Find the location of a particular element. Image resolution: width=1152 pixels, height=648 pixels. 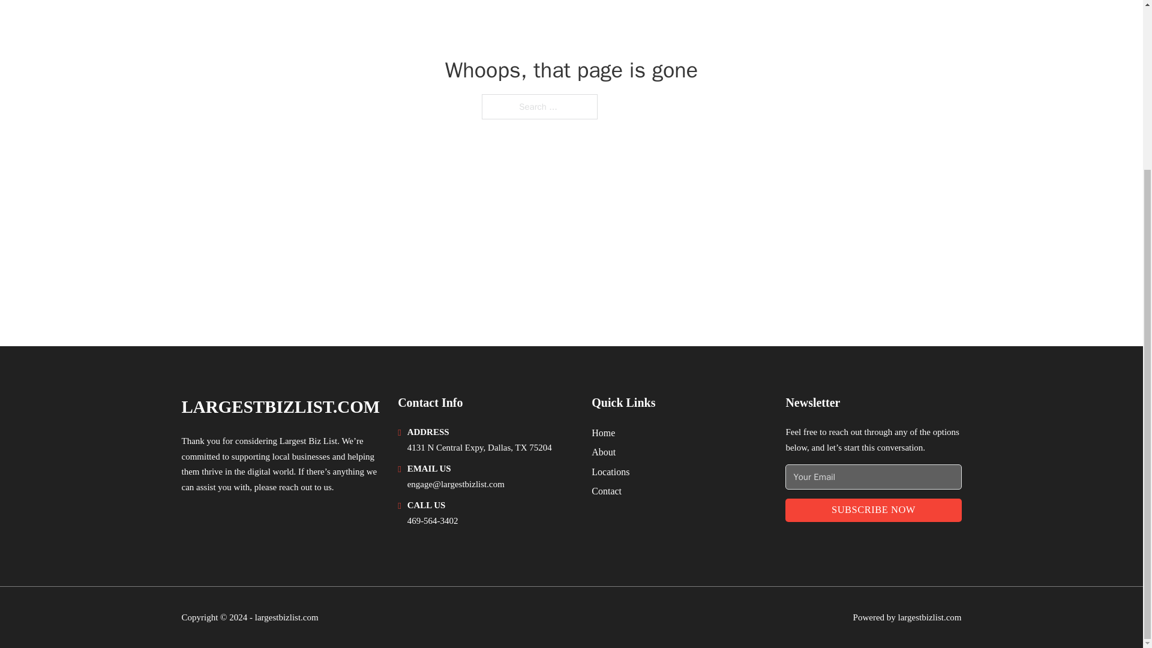

Locations is located at coordinates (610, 472).